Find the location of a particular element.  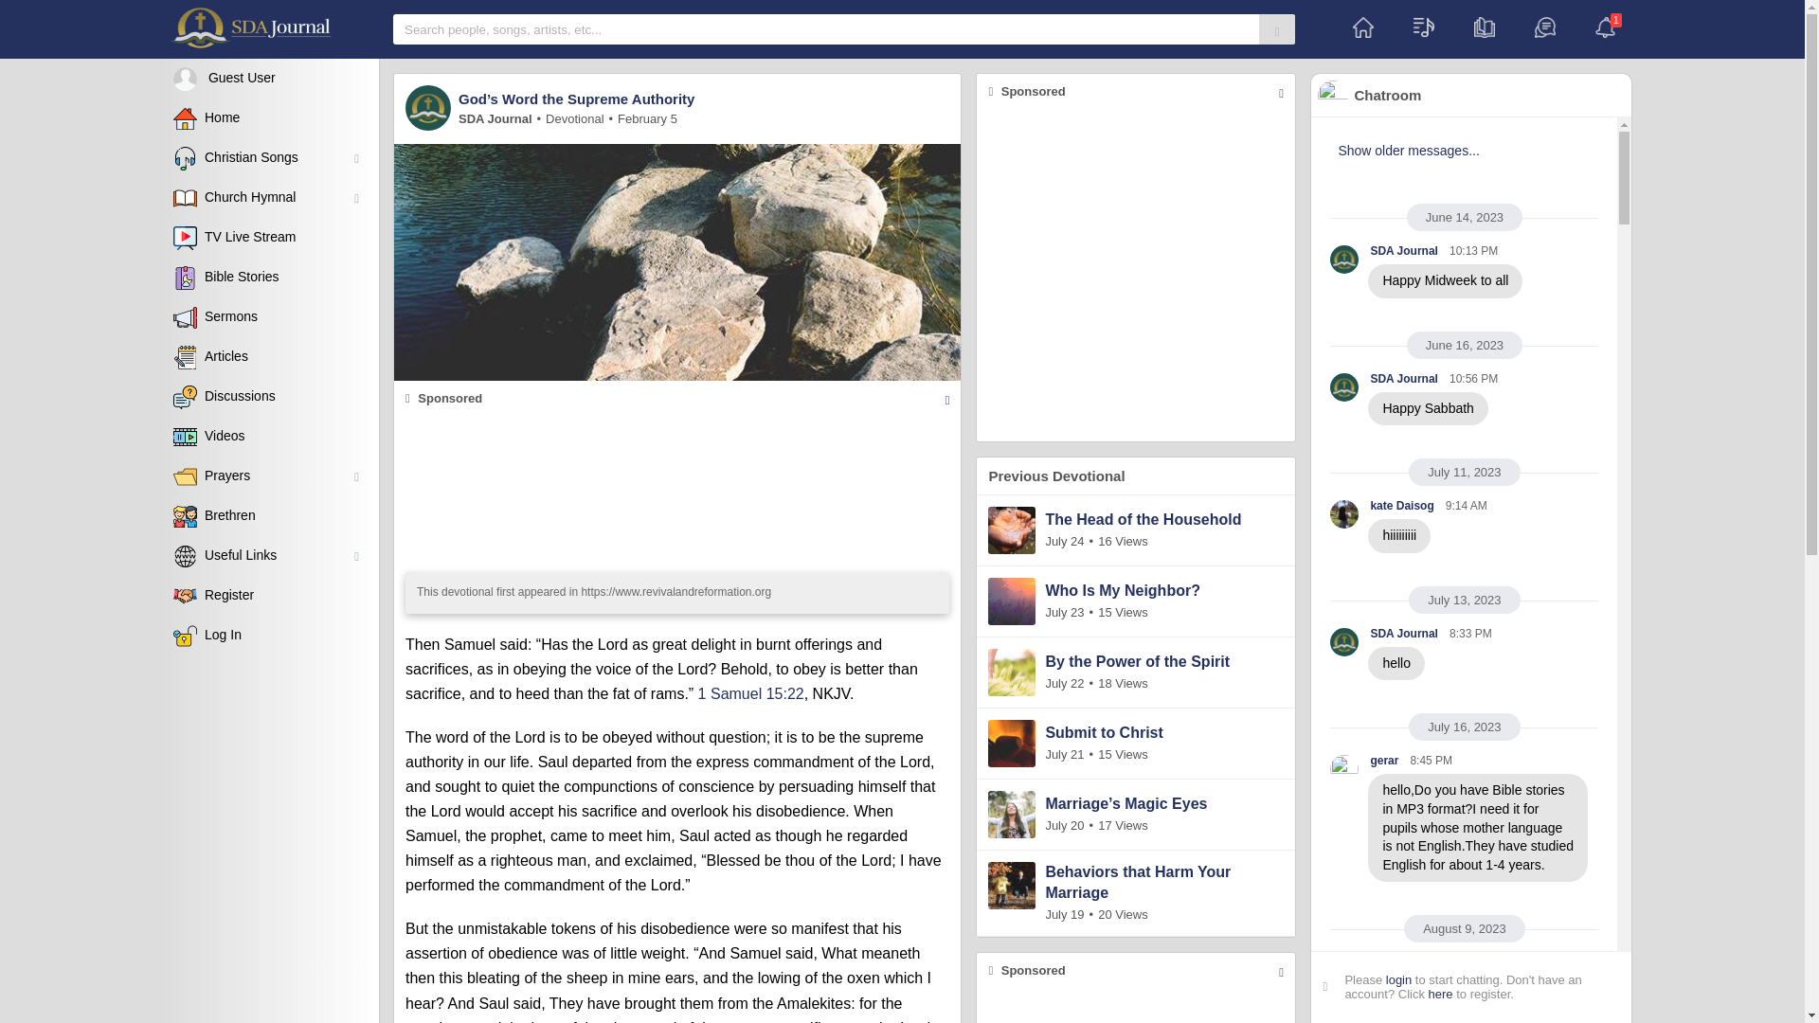

Home is located at coordinates (1362, 28).